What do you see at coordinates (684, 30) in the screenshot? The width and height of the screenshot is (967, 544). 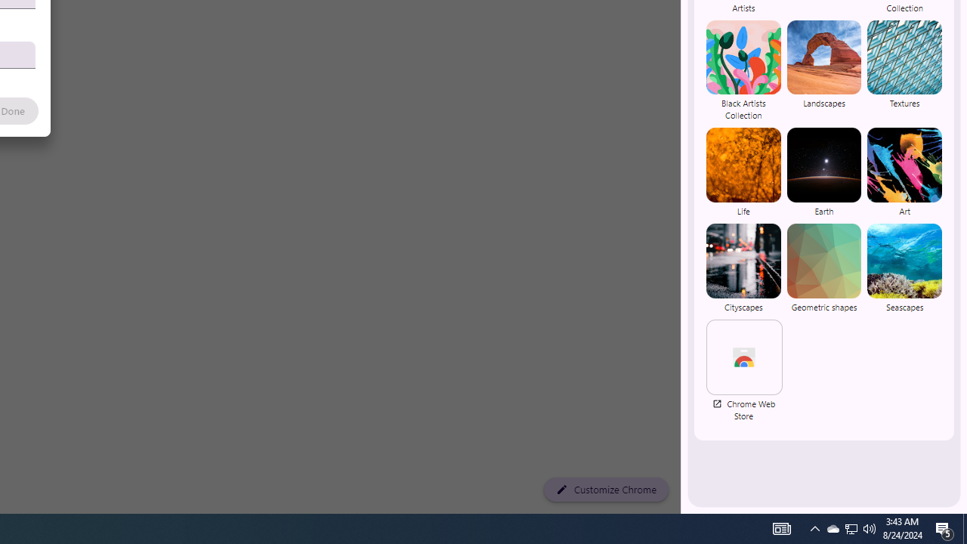 I see `Side Panel Resize Handle` at bounding box center [684, 30].